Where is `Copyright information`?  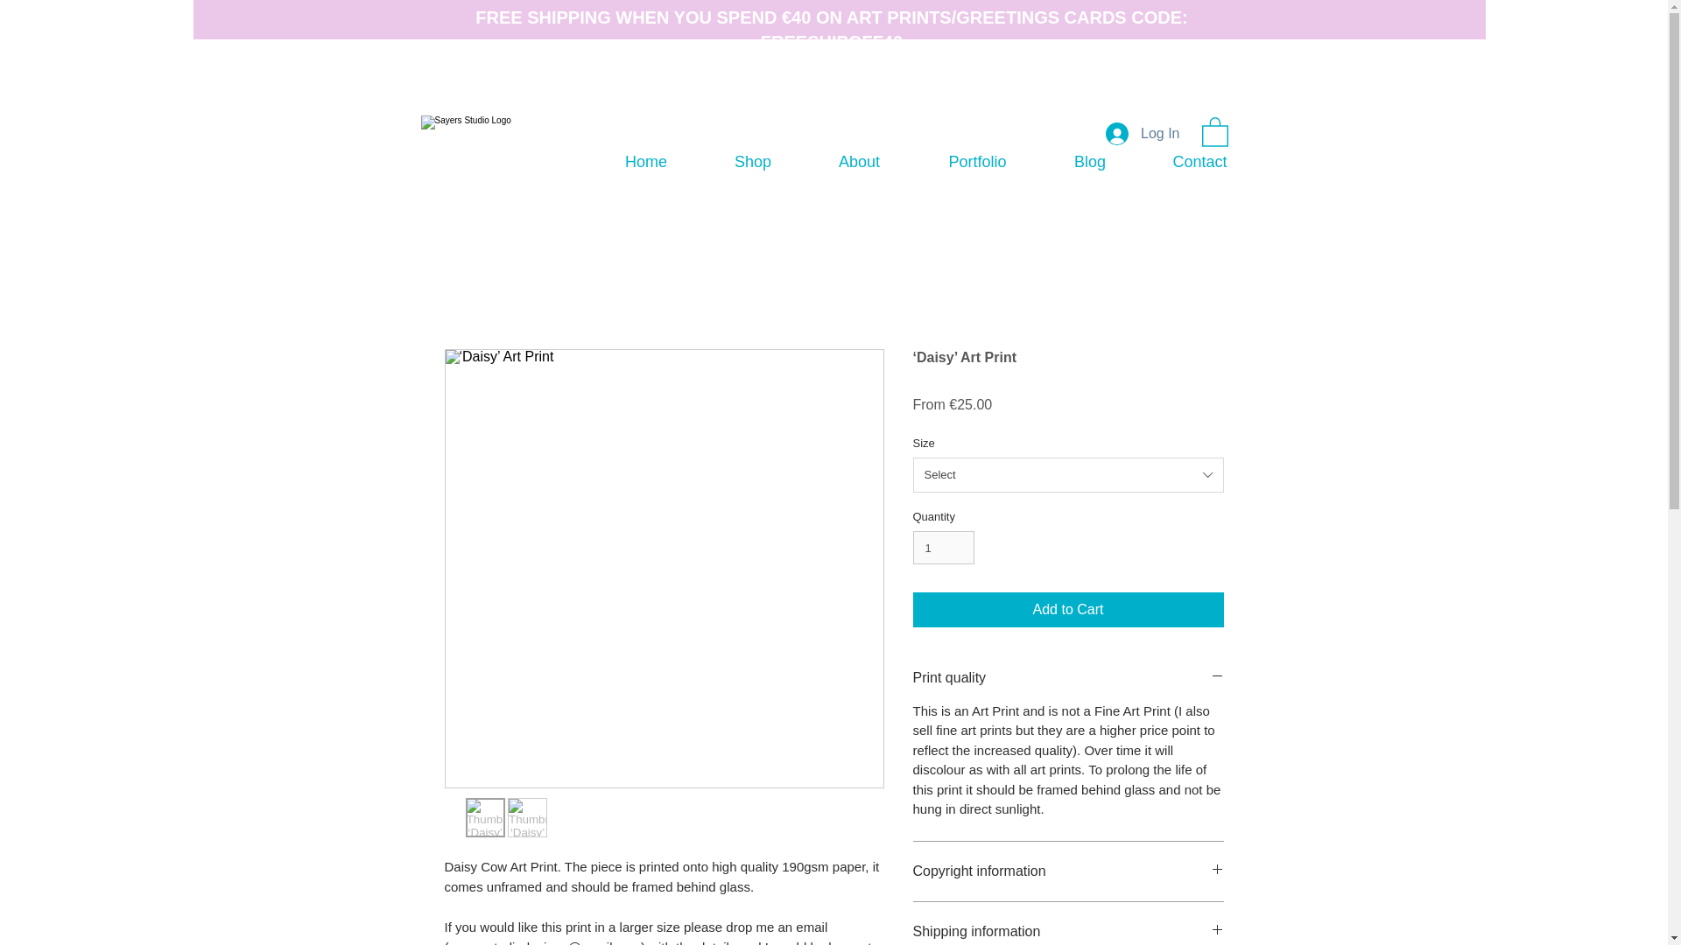
Copyright information is located at coordinates (1068, 871).